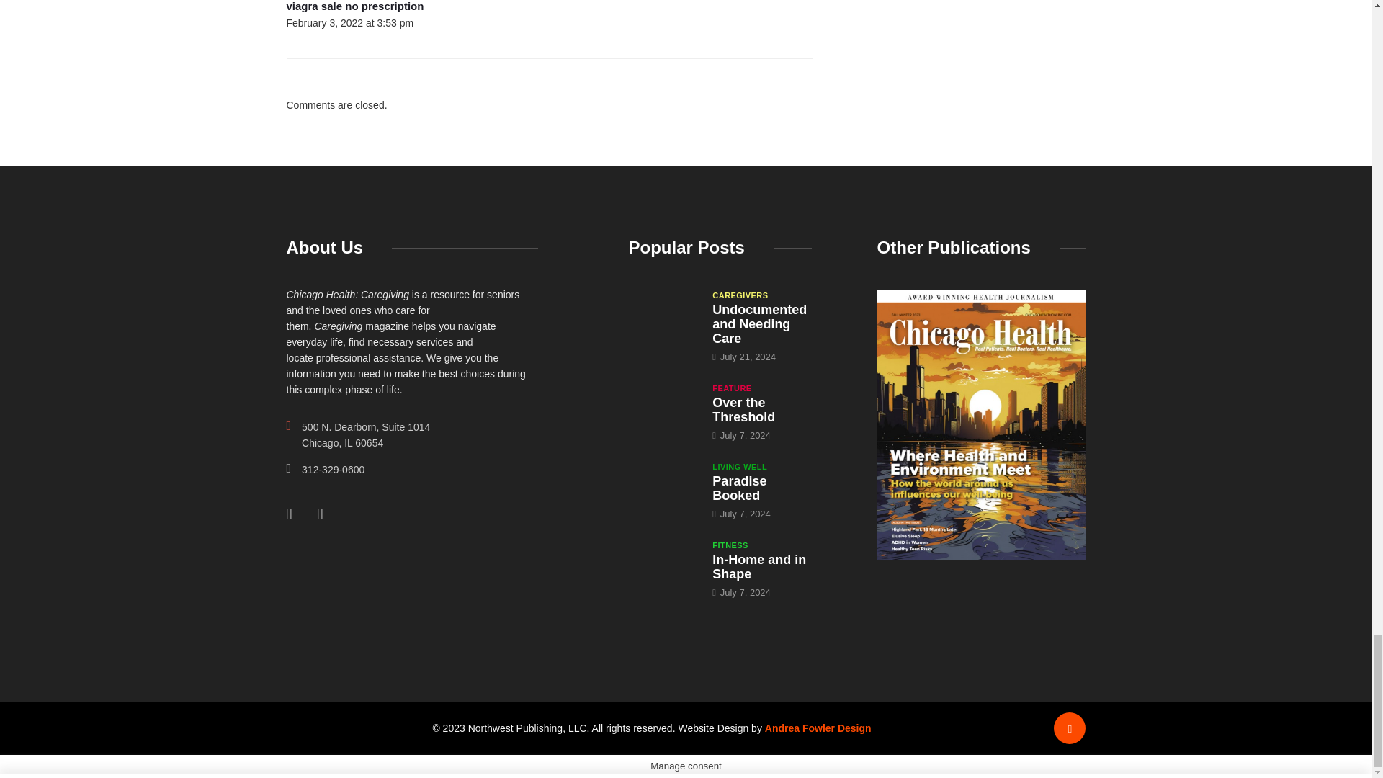 Image resolution: width=1383 pixels, height=778 pixels. Describe the element at coordinates (663, 315) in the screenshot. I see `Undocumented and Needing Care` at that location.